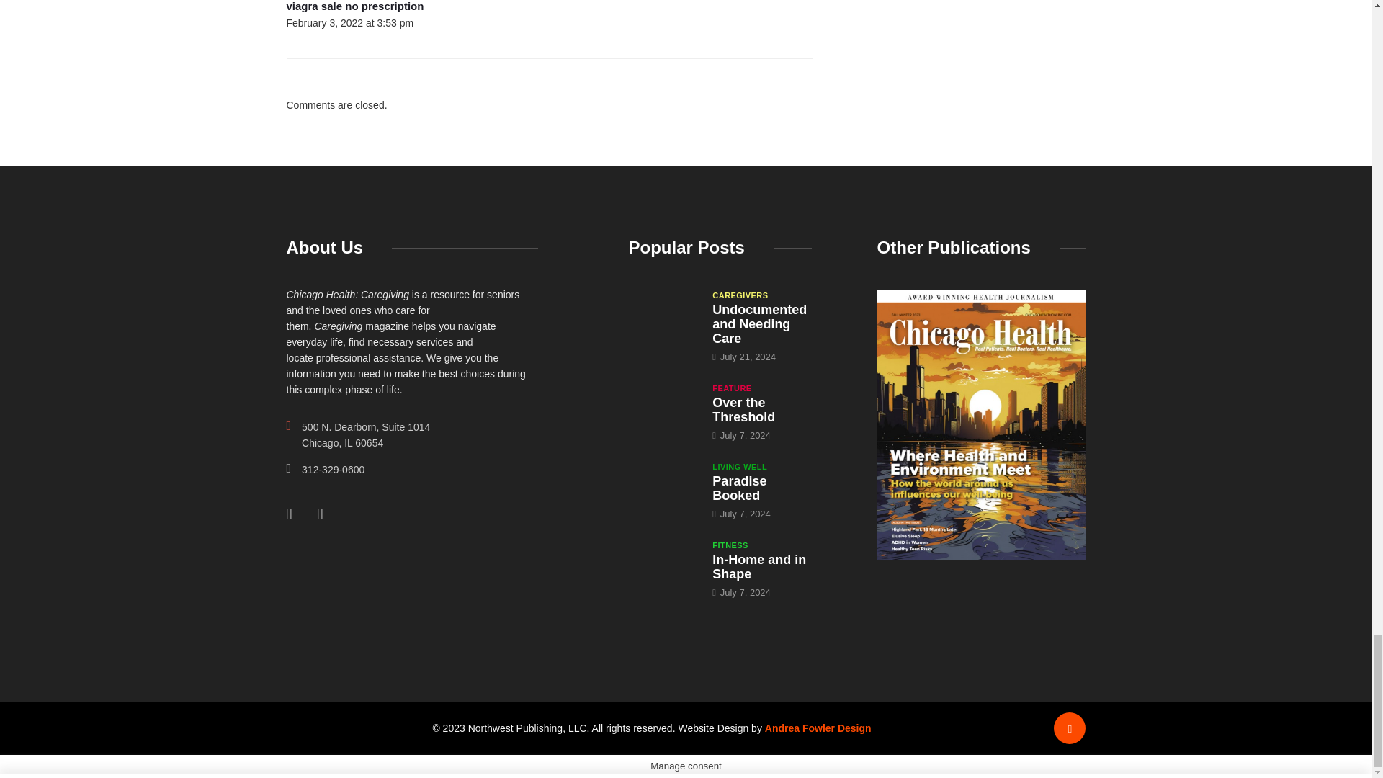 Image resolution: width=1383 pixels, height=778 pixels. Describe the element at coordinates (663, 315) in the screenshot. I see `Undocumented and Needing Care` at that location.